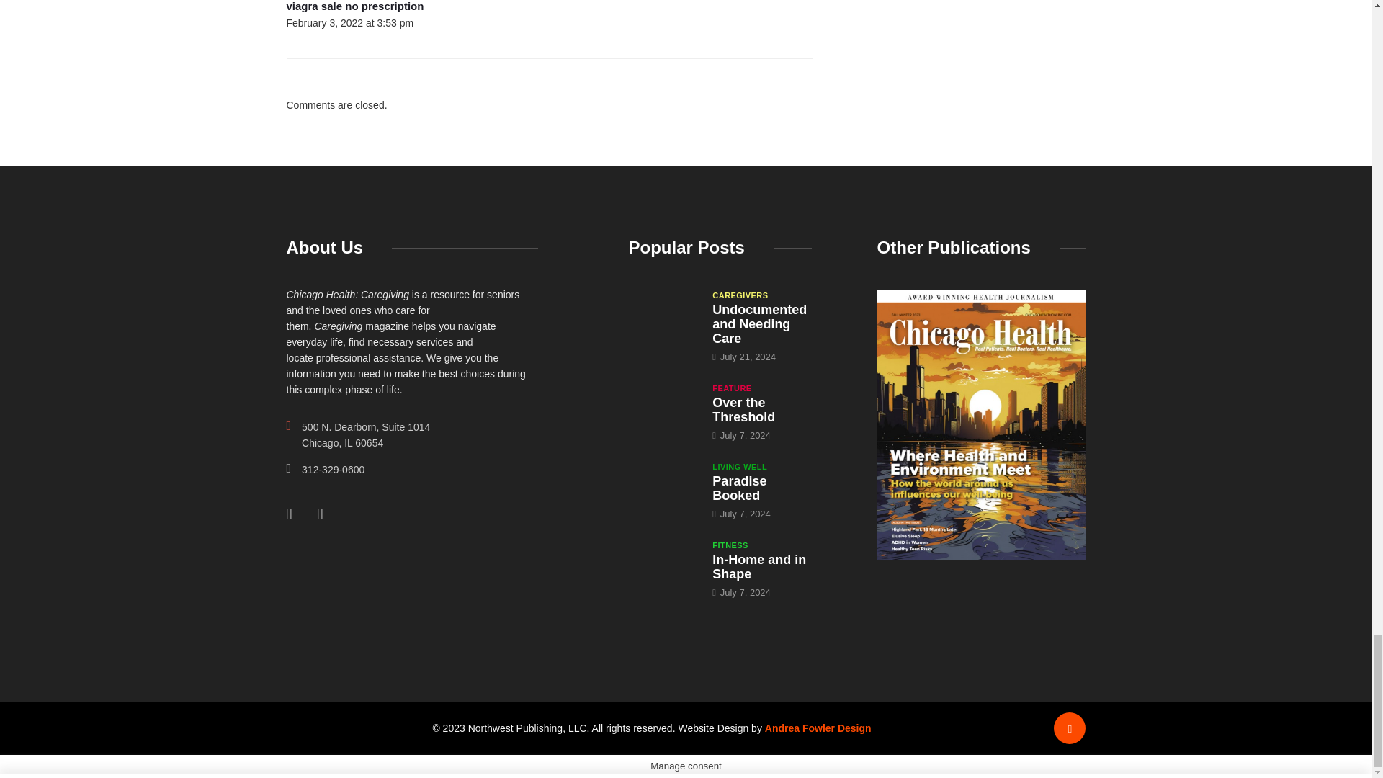 Image resolution: width=1383 pixels, height=778 pixels. Describe the element at coordinates (663, 315) in the screenshot. I see `Undocumented and Needing Care` at that location.